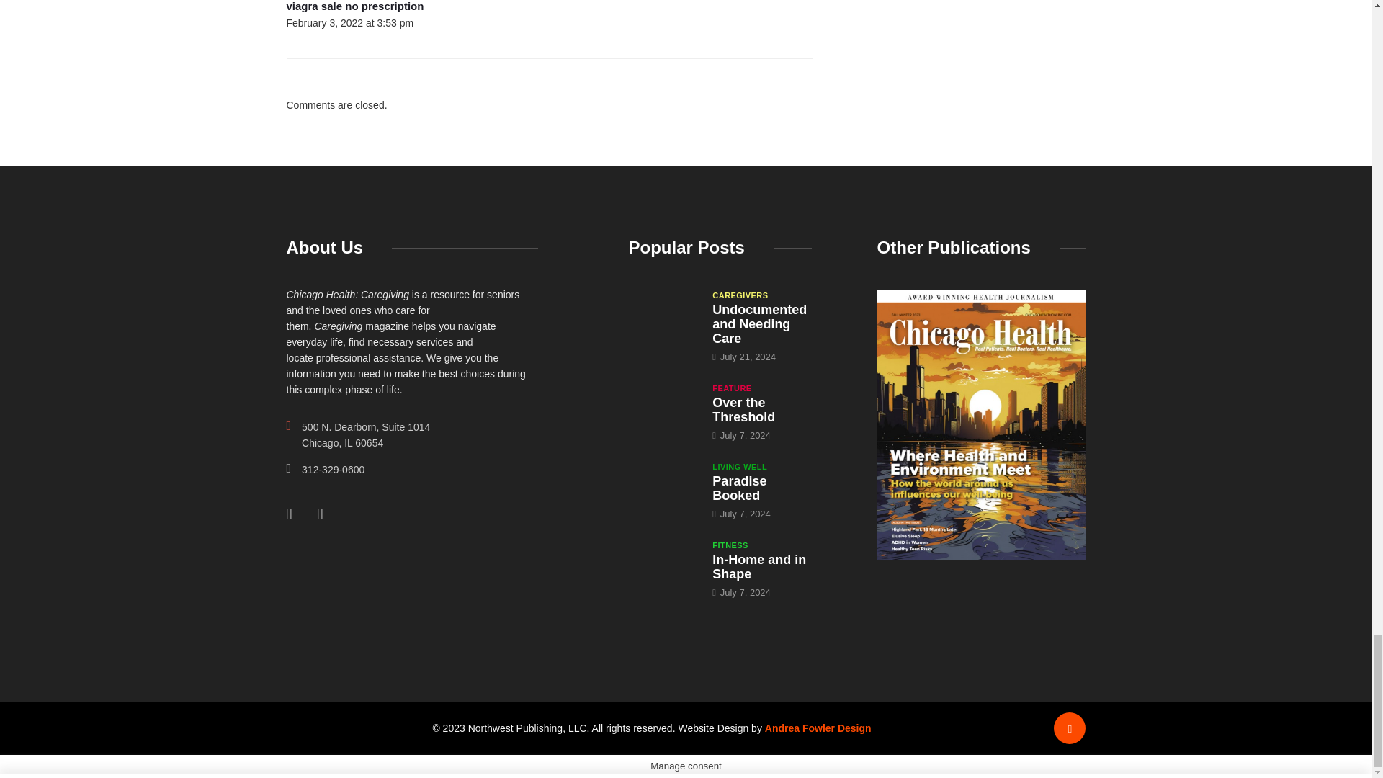 Image resolution: width=1383 pixels, height=778 pixels. Describe the element at coordinates (663, 315) in the screenshot. I see `Undocumented and Needing Care` at that location.